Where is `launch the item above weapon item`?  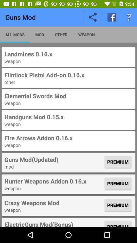 launch the item above weapon item is located at coordinates (68, 138).